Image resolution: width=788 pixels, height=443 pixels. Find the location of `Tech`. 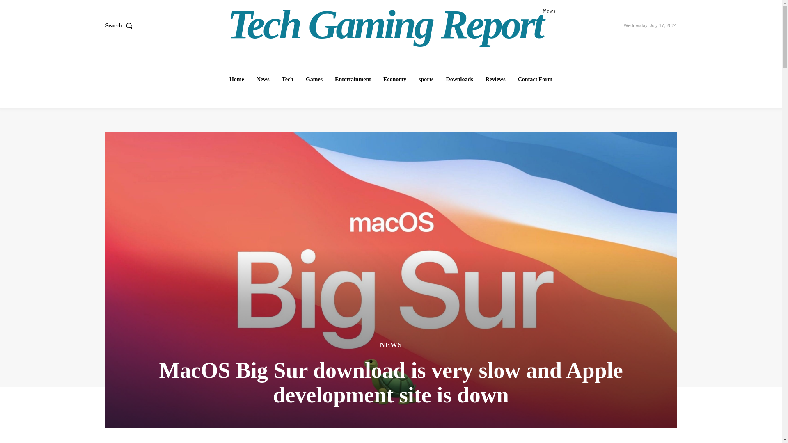

Tech is located at coordinates (288, 79).